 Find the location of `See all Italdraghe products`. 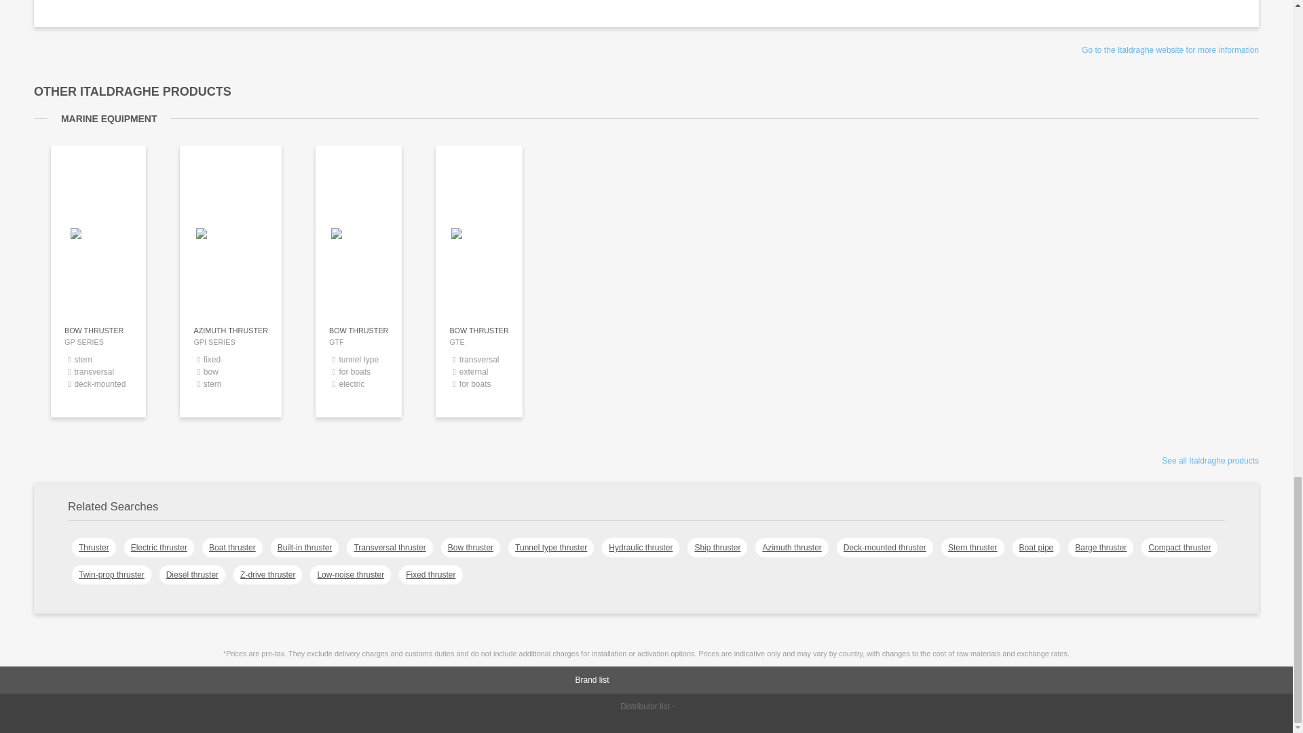

See all Italdraghe products is located at coordinates (478, 368).